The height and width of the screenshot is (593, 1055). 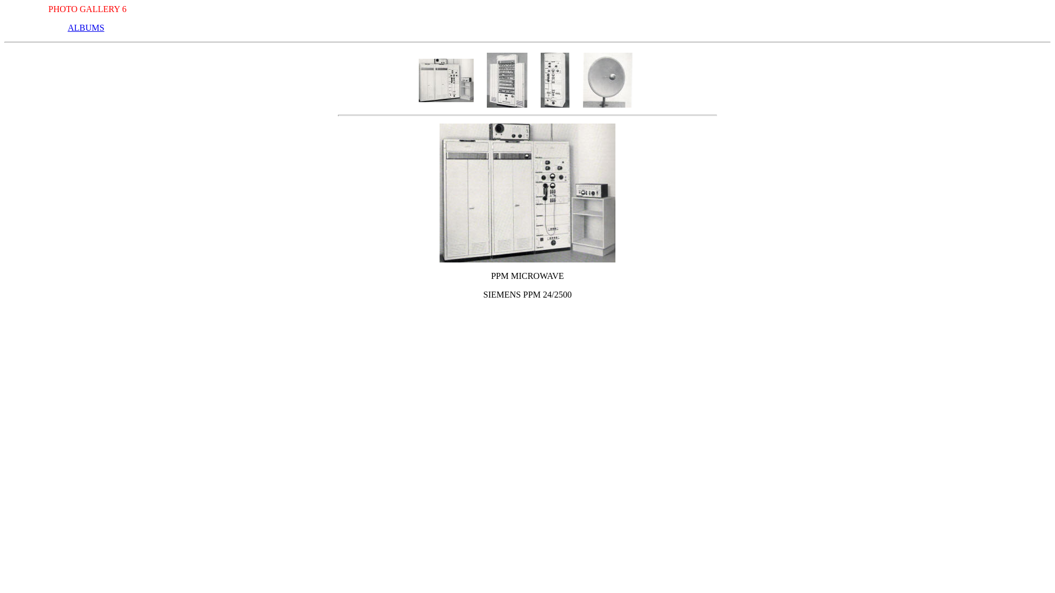 I want to click on ALBUMS, so click(x=86, y=27).